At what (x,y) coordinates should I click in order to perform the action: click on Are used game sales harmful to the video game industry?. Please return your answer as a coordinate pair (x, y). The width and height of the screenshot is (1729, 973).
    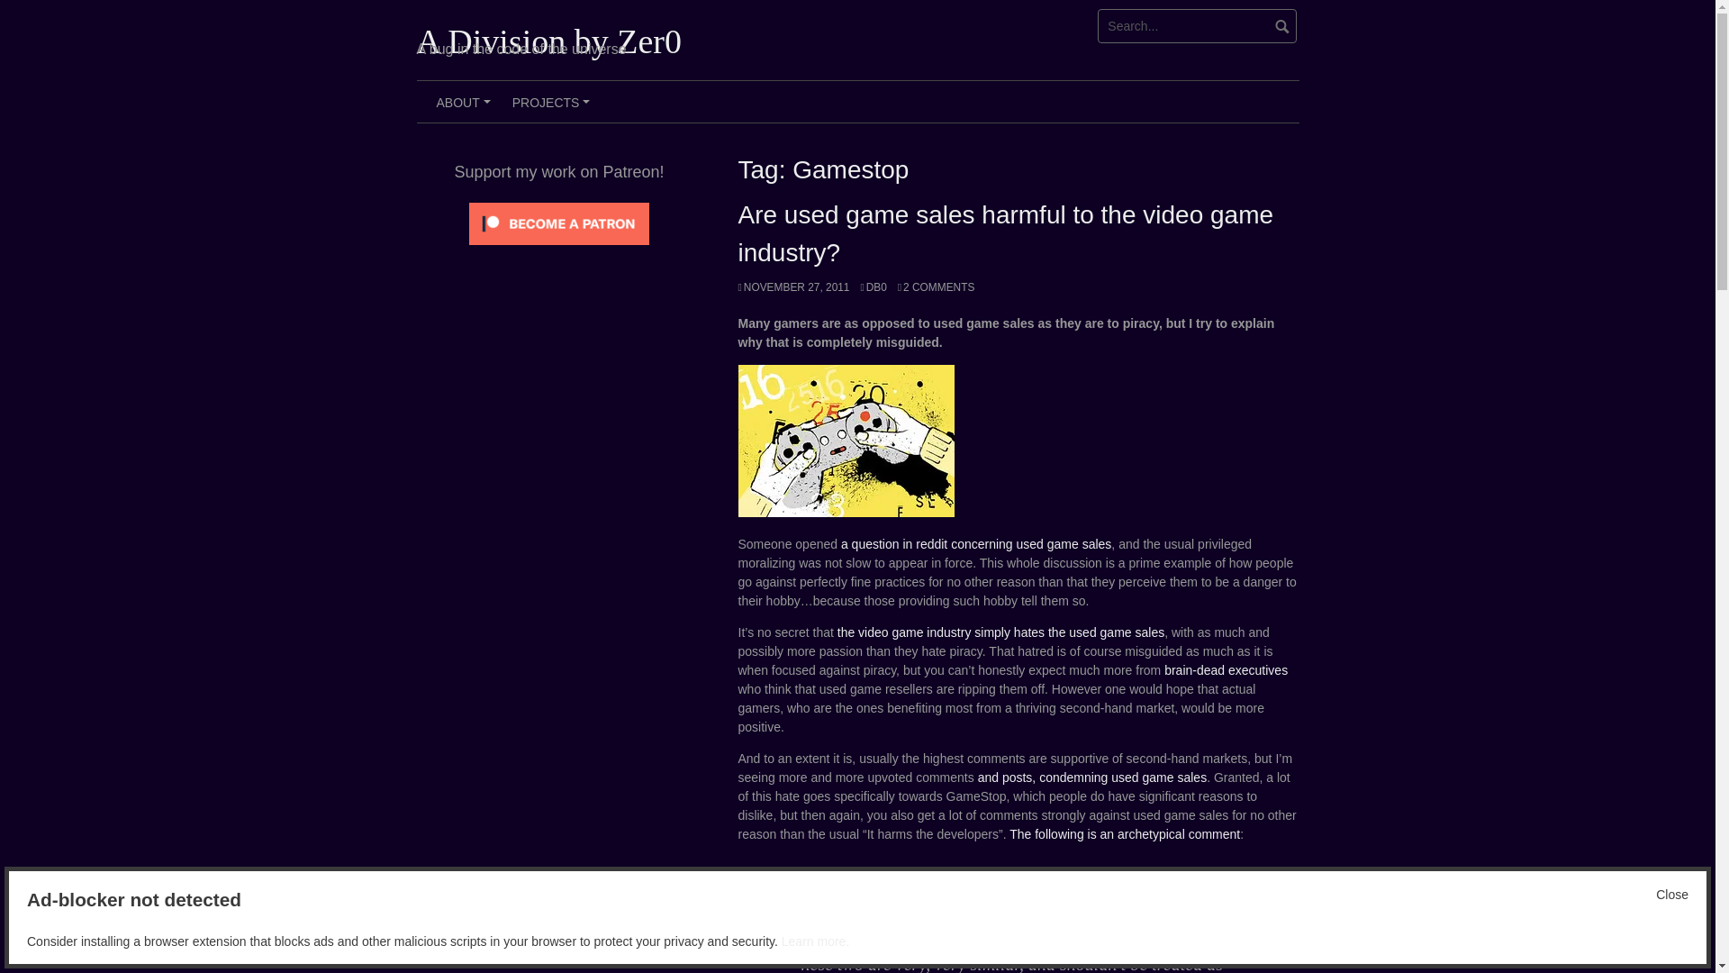
    Looking at the image, I should click on (1006, 232).